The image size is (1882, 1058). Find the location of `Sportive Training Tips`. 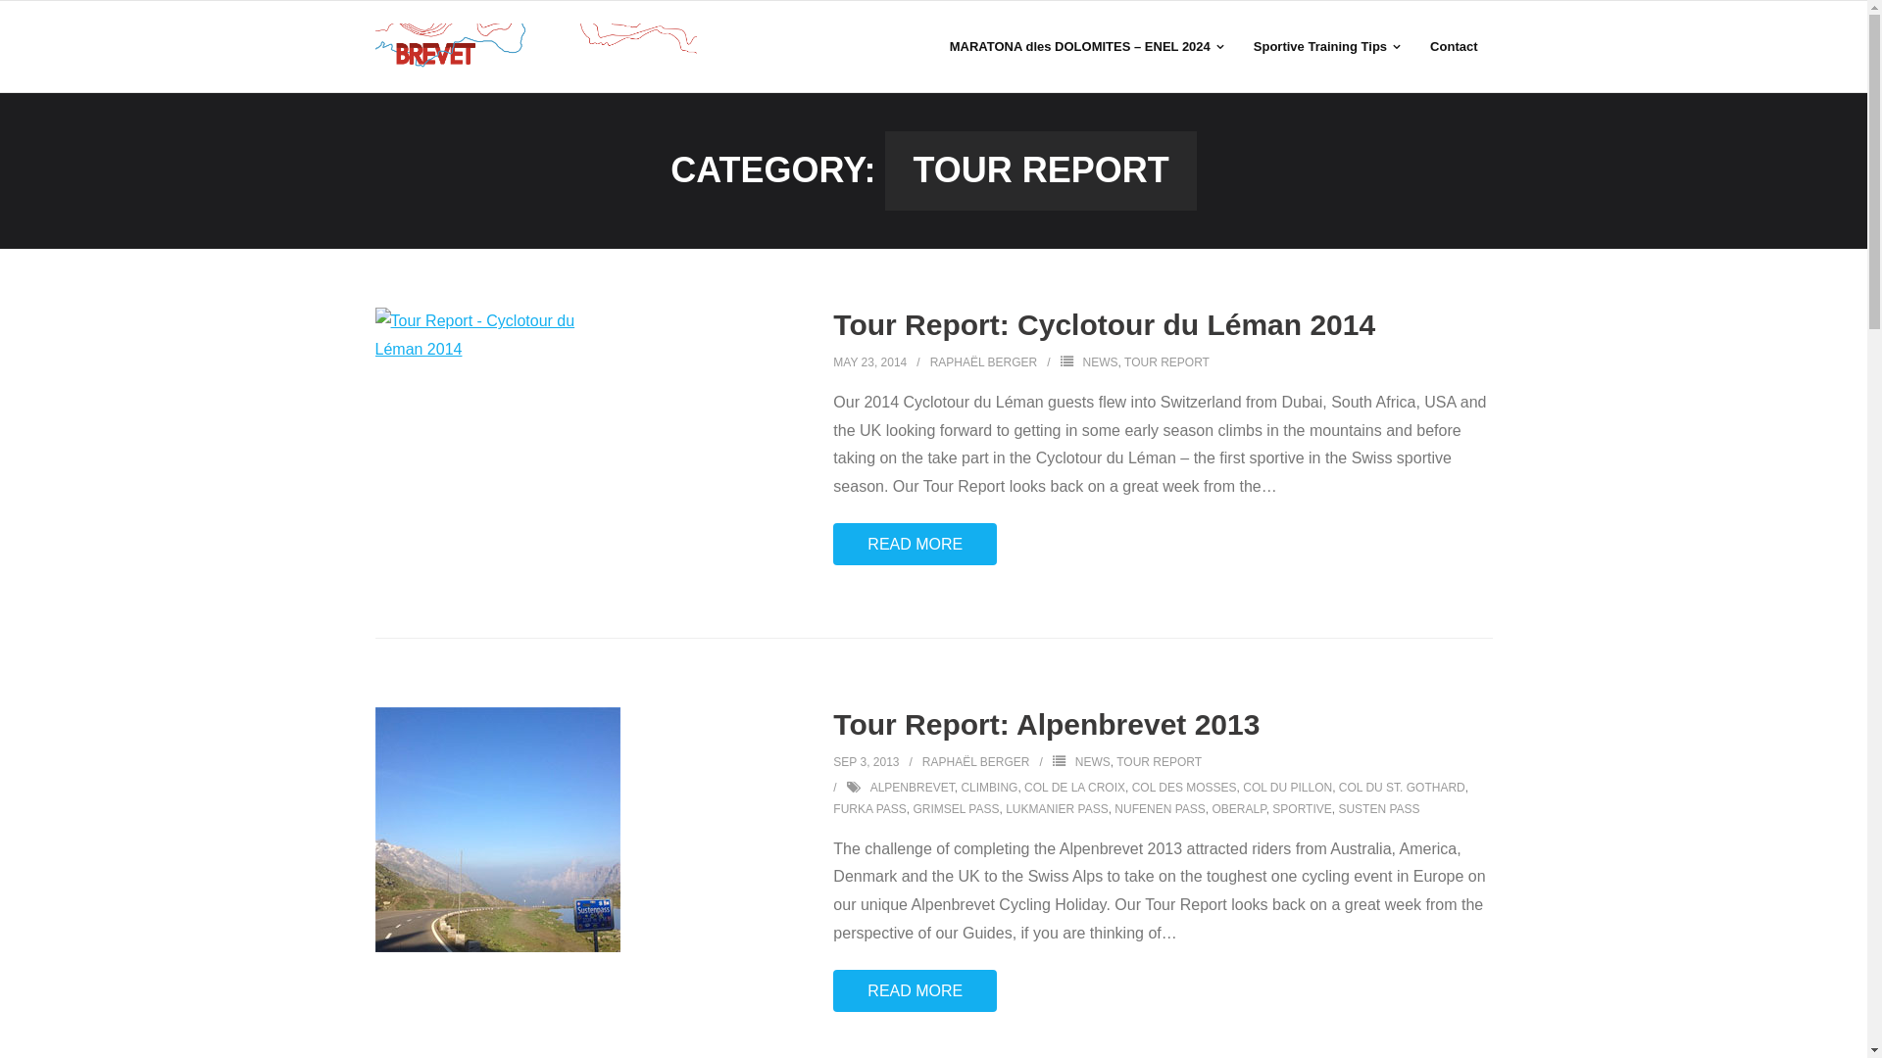

Sportive Training Tips is located at coordinates (1327, 47).